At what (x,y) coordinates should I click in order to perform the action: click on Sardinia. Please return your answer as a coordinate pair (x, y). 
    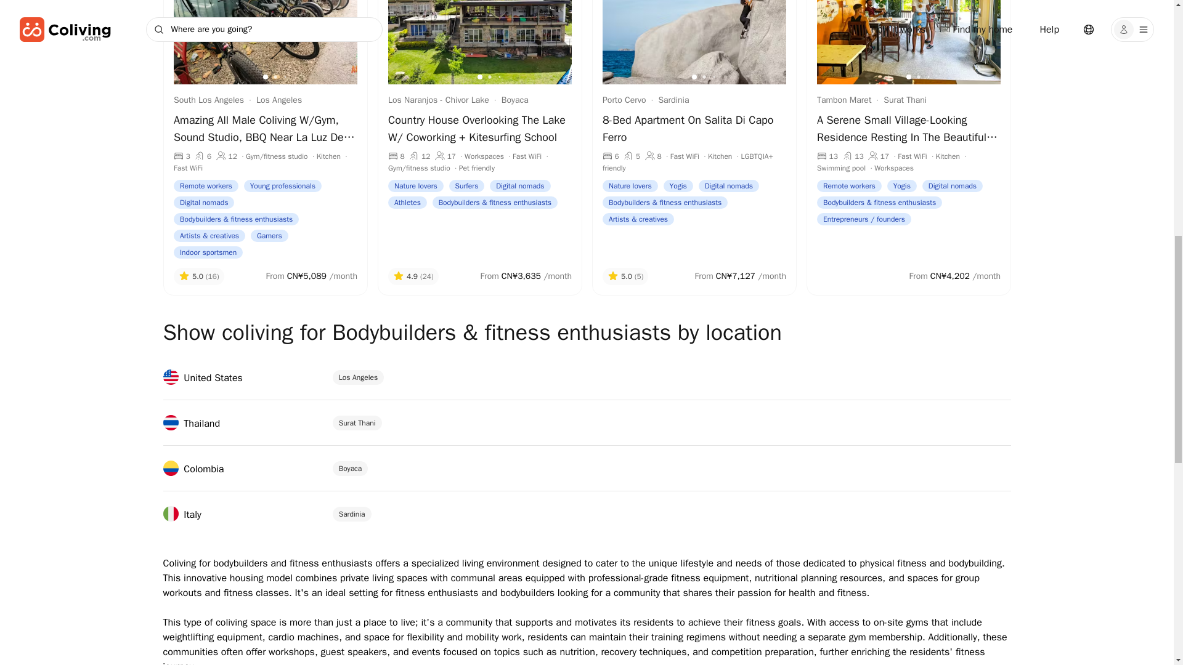
    Looking at the image, I should click on (351, 514).